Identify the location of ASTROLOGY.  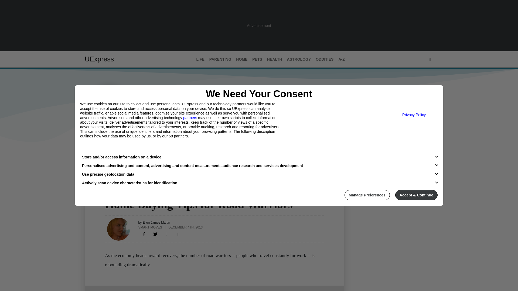
(299, 59).